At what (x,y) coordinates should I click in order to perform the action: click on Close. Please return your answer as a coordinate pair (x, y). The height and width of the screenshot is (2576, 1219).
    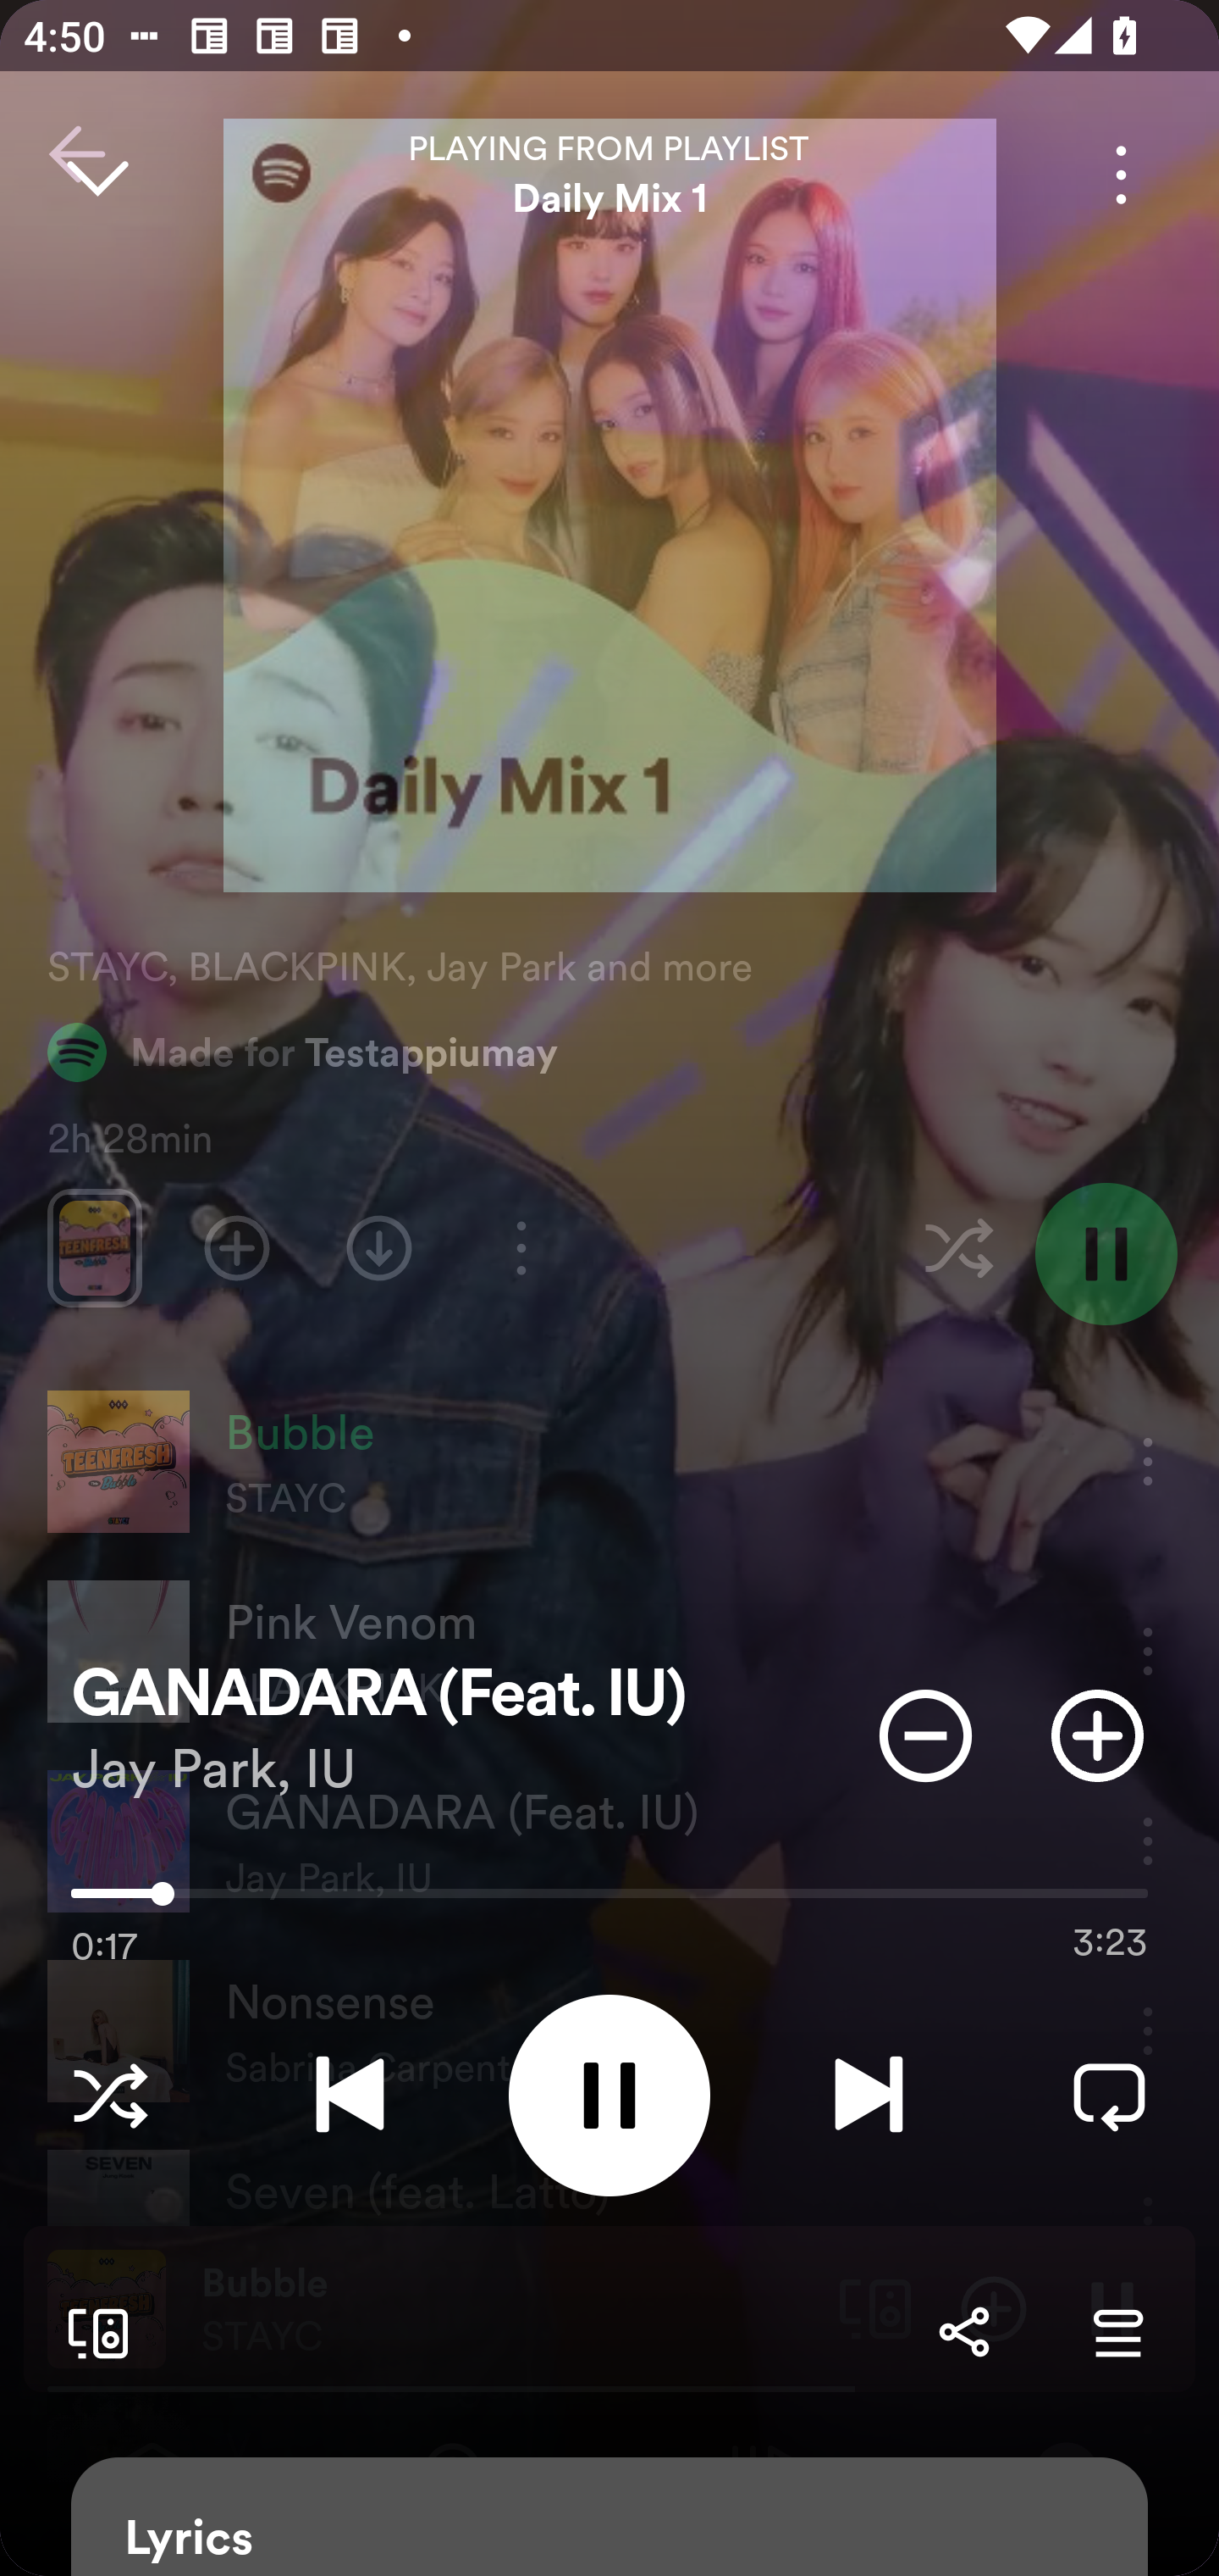
    Looking at the image, I should click on (97, 175).